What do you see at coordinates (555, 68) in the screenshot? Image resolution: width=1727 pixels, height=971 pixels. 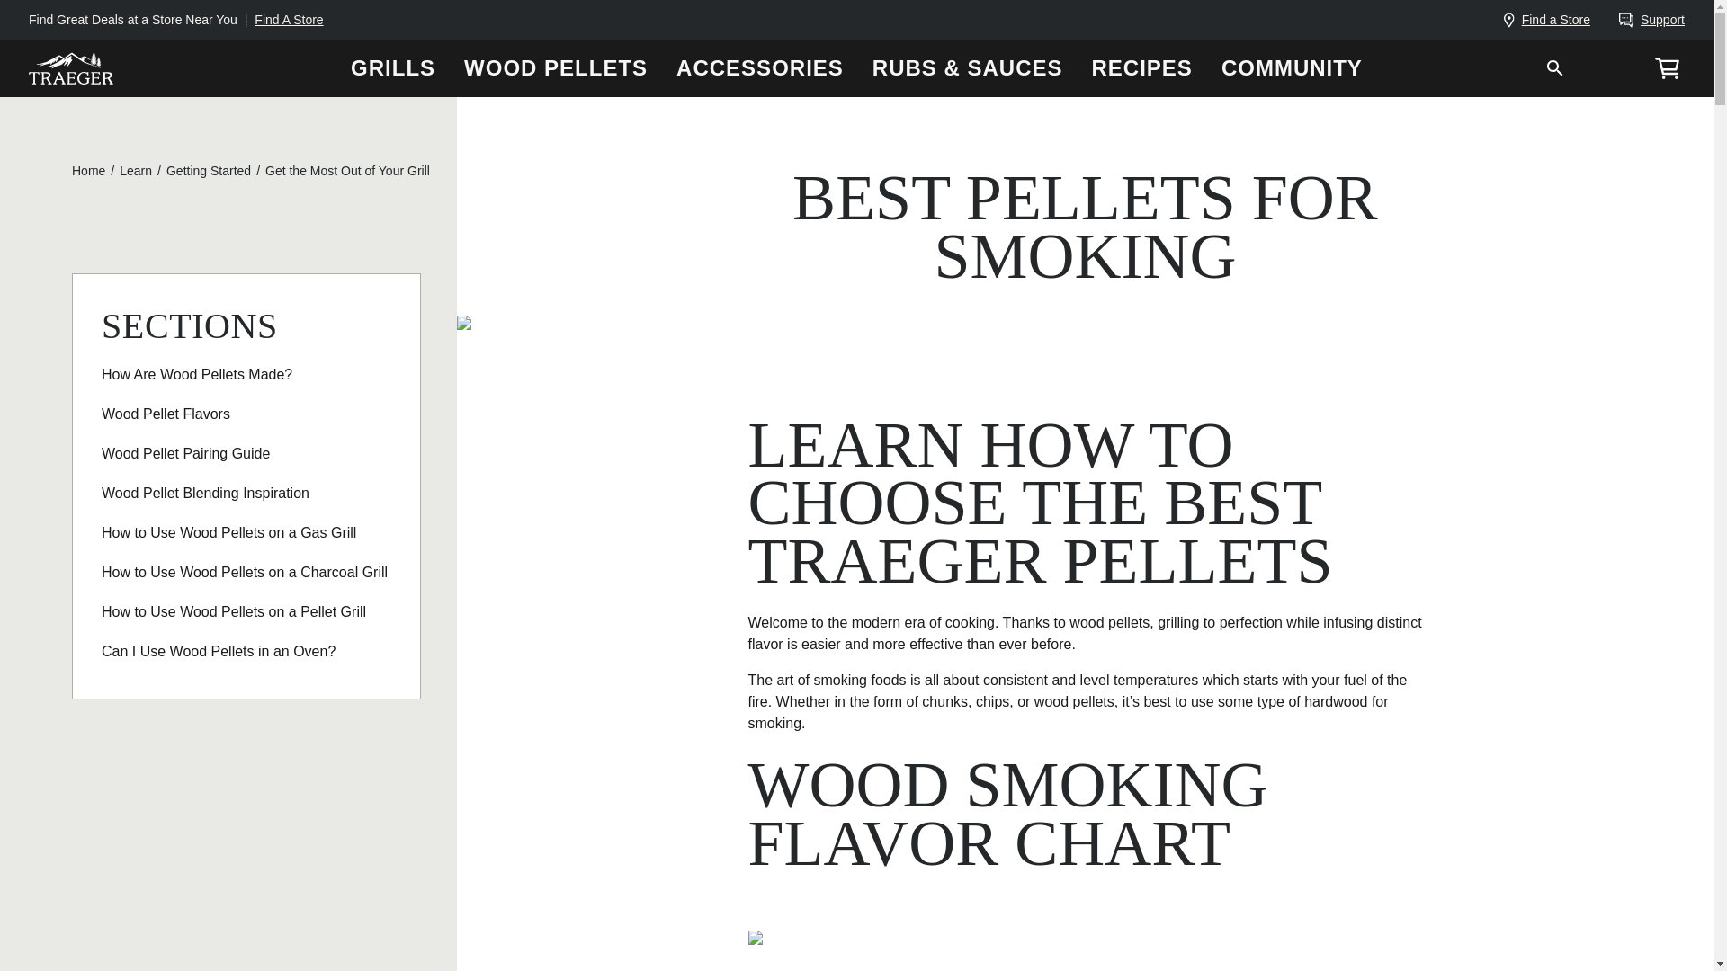 I see `WOOD PELLETS` at bounding box center [555, 68].